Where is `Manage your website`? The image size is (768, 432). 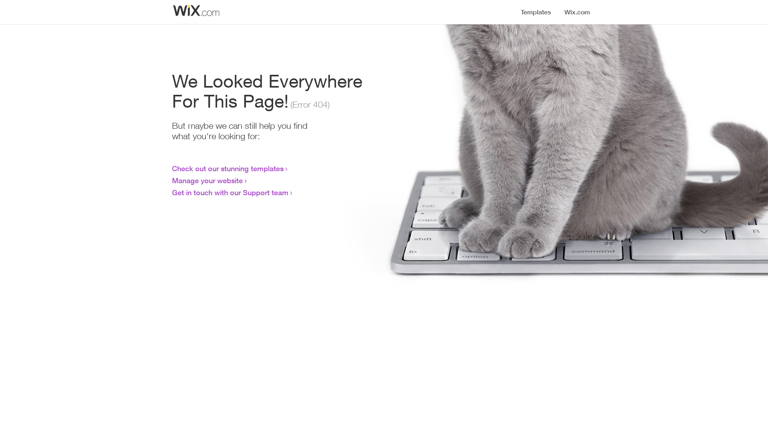 Manage your website is located at coordinates (207, 180).